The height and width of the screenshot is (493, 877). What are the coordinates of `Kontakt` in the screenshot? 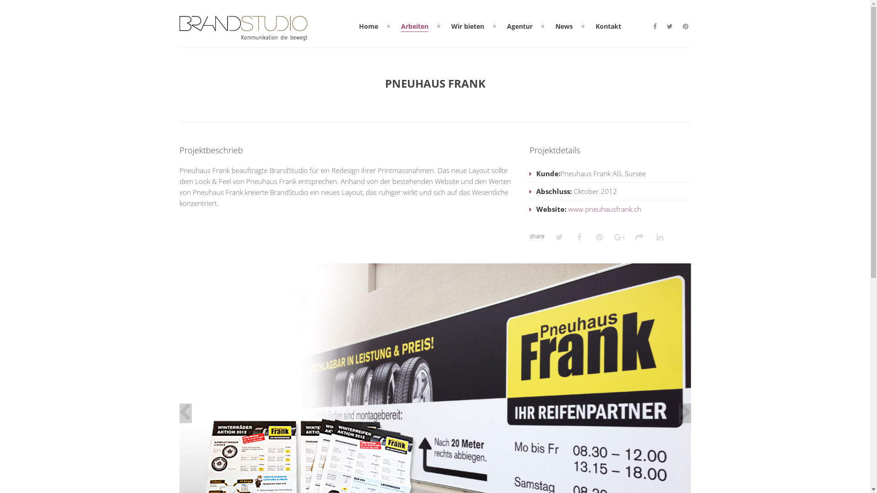 It's located at (608, 26).